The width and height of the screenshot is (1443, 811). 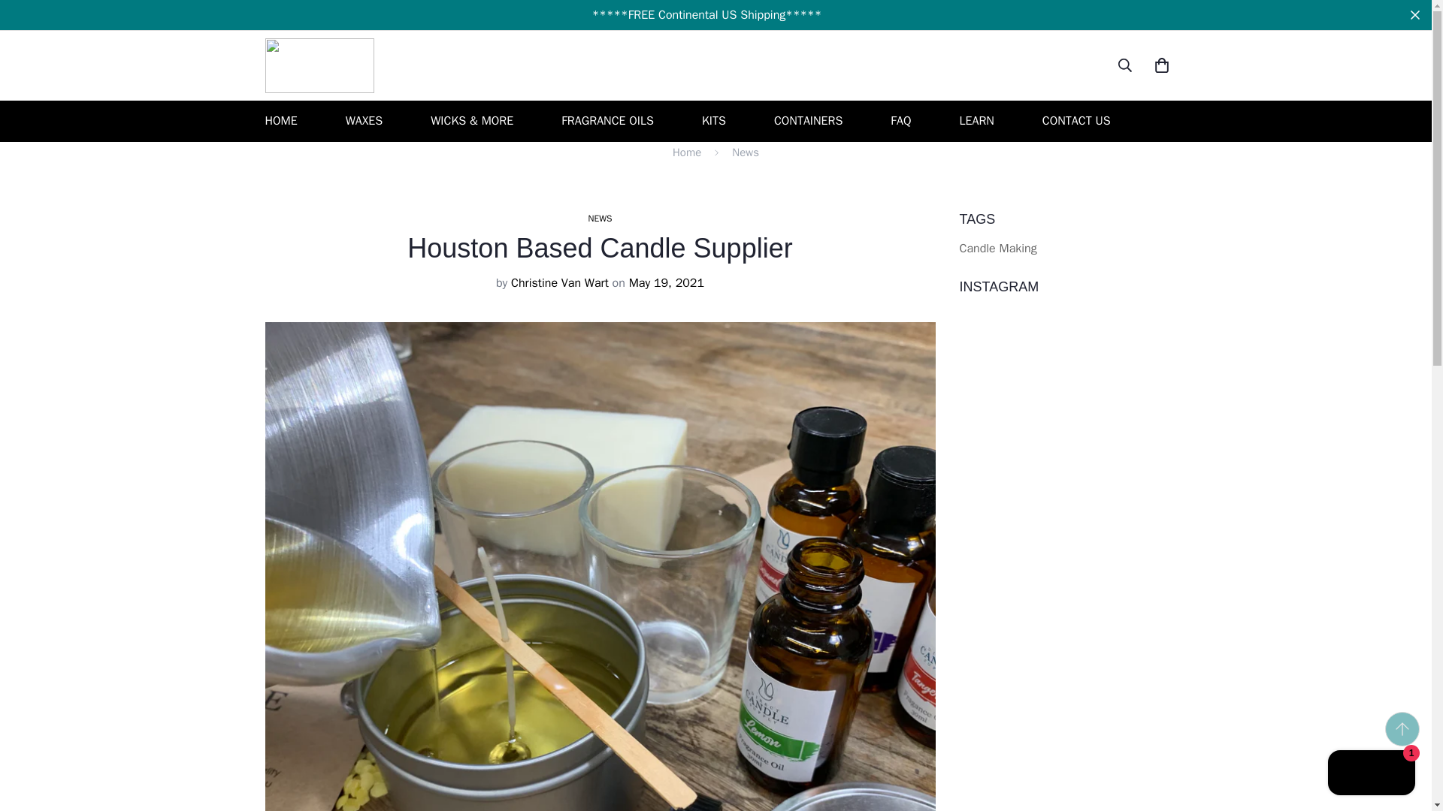 What do you see at coordinates (607, 121) in the screenshot?
I see `FRAGRANCE OILS` at bounding box center [607, 121].